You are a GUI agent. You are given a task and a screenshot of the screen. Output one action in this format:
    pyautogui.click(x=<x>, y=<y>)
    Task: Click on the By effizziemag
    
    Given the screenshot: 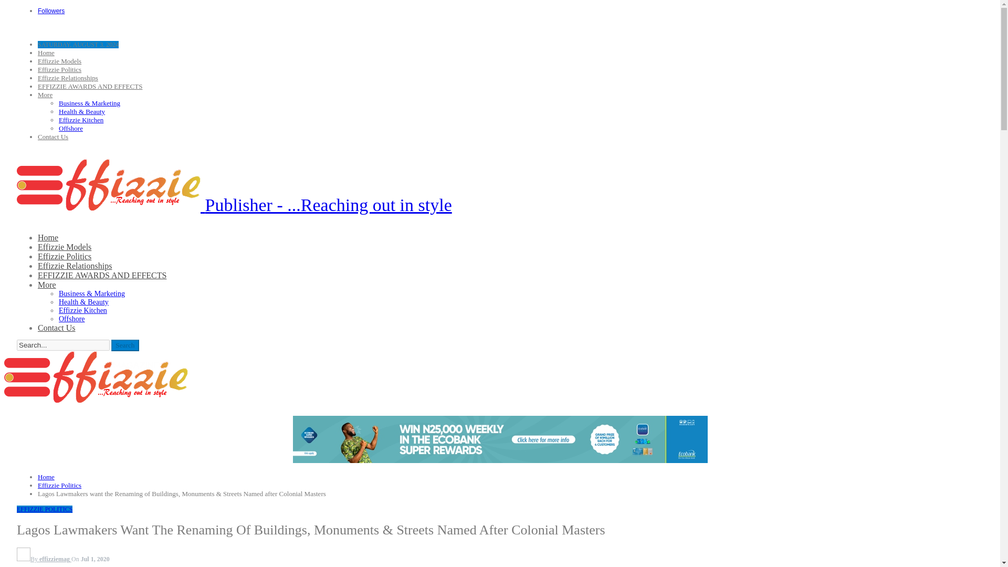 What is the action you would take?
    pyautogui.click(x=44, y=559)
    